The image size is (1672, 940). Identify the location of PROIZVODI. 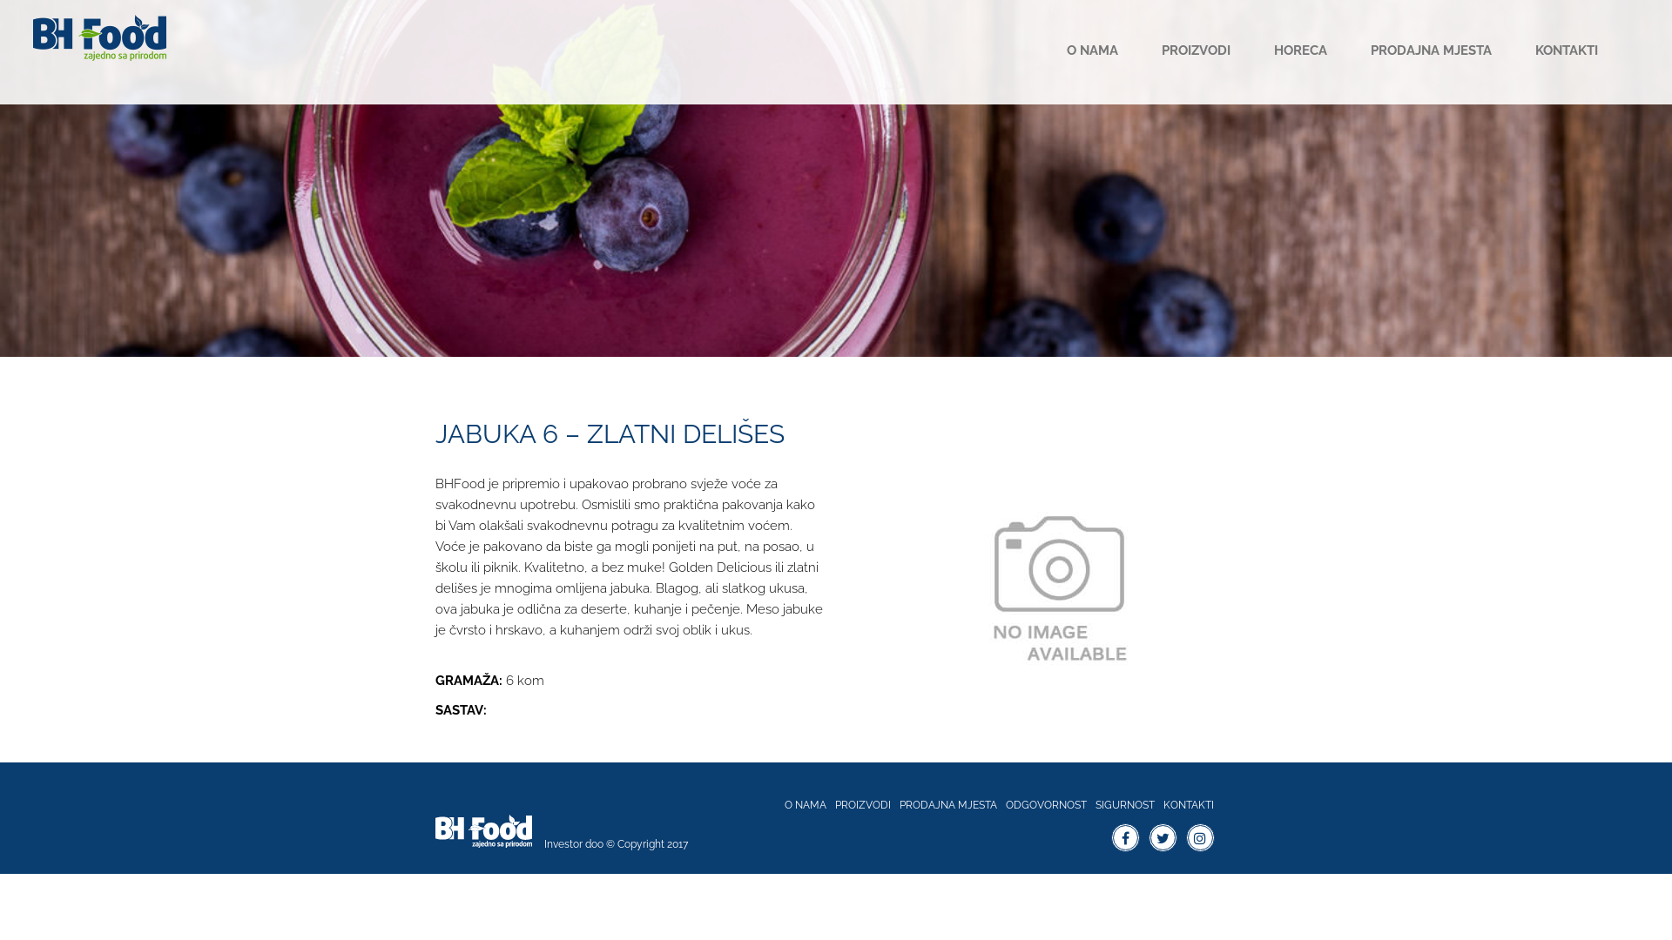
(1197, 52).